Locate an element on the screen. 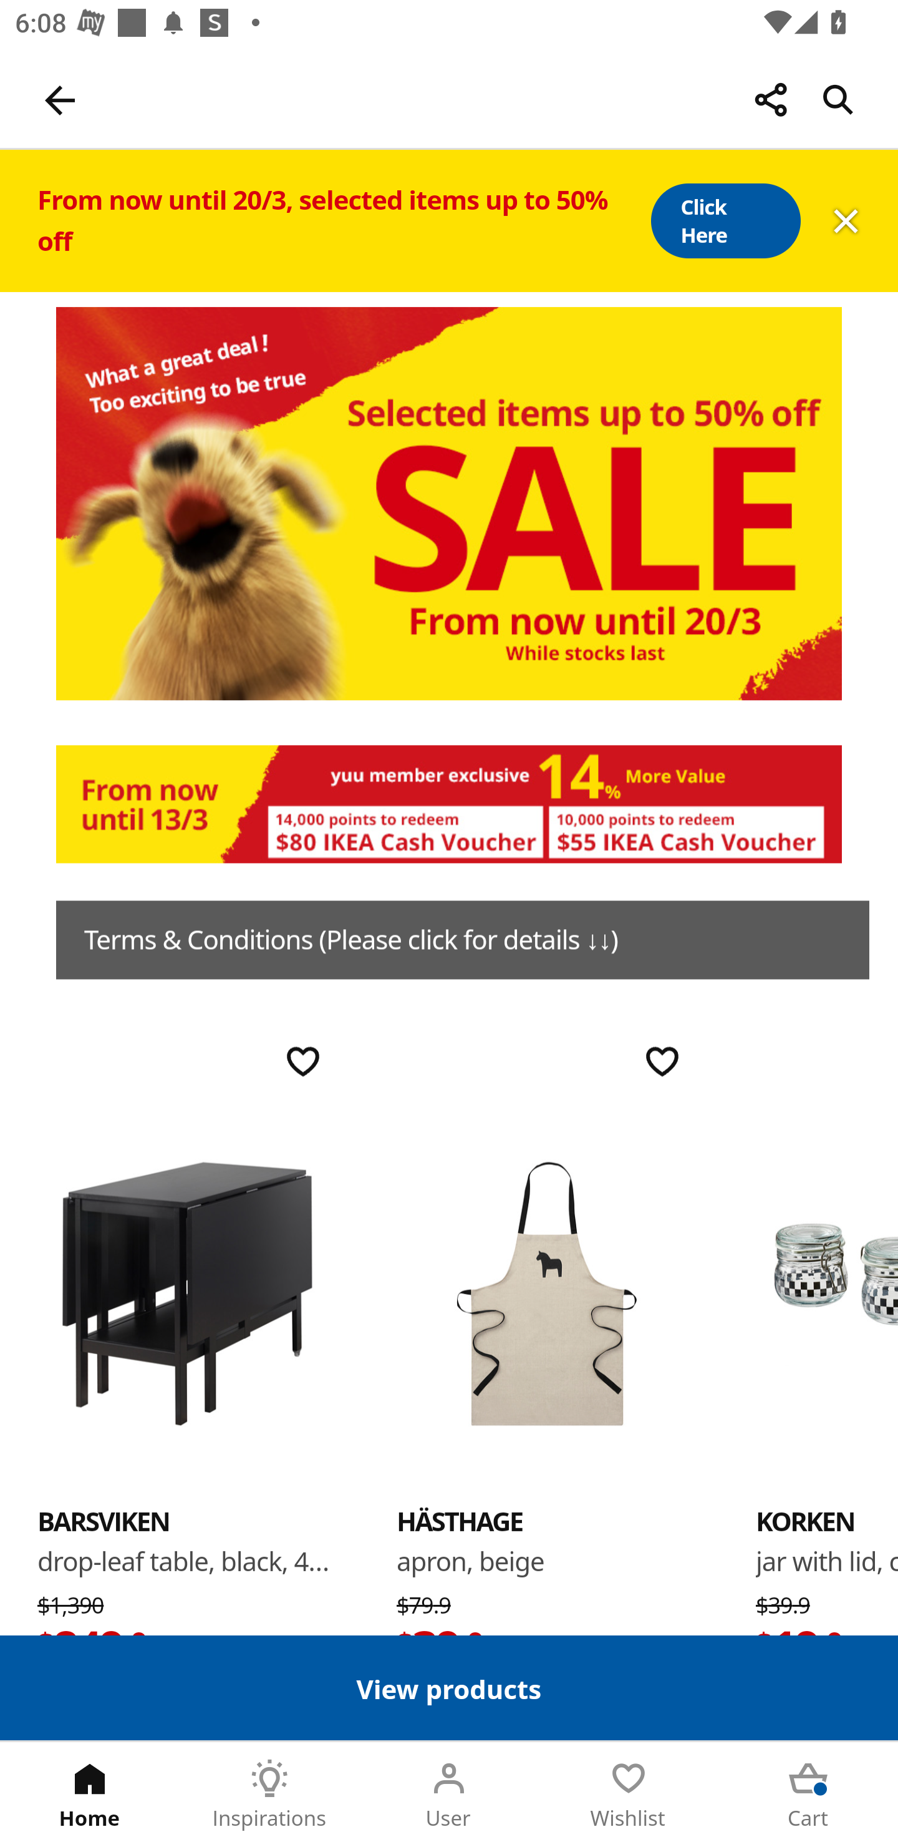  KORKEN is located at coordinates (805, 1521).